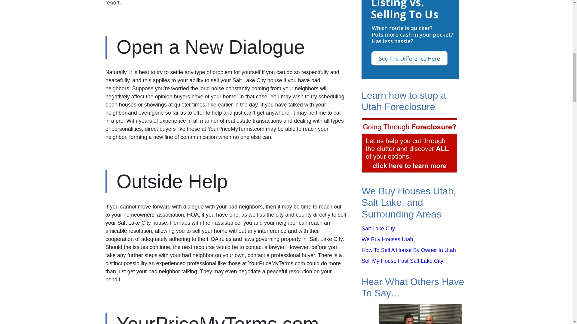  Describe the element at coordinates (409, 250) in the screenshot. I see `How To Sell A House By Owner In Utah` at that location.